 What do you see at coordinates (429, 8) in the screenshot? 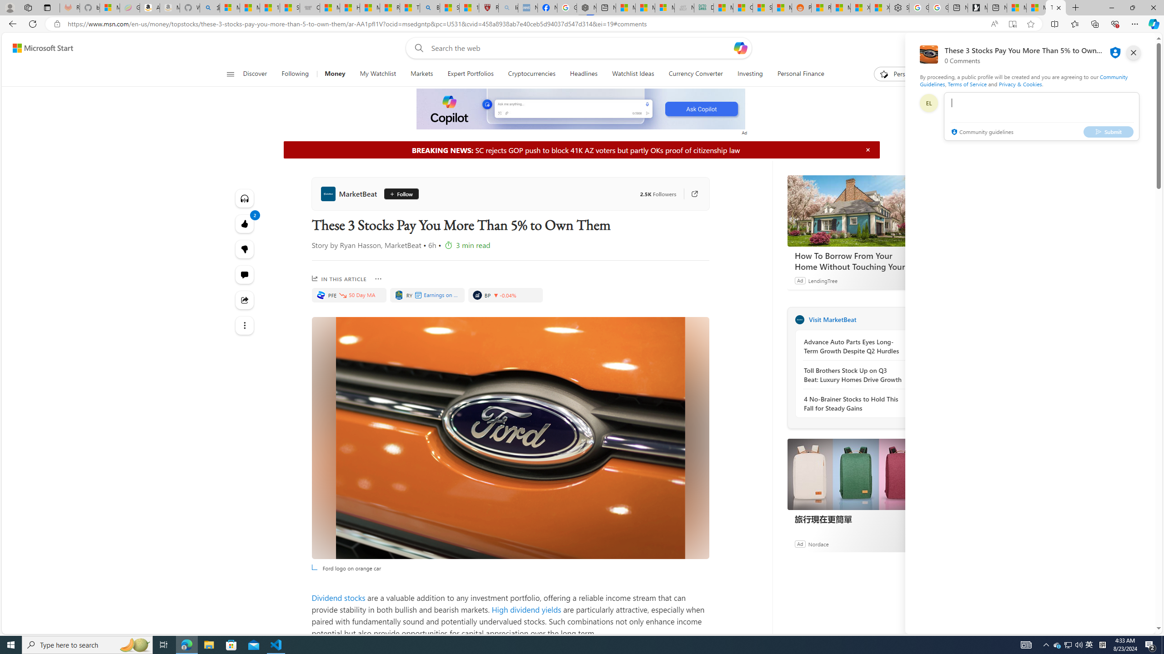
I see `Bing` at bounding box center [429, 8].